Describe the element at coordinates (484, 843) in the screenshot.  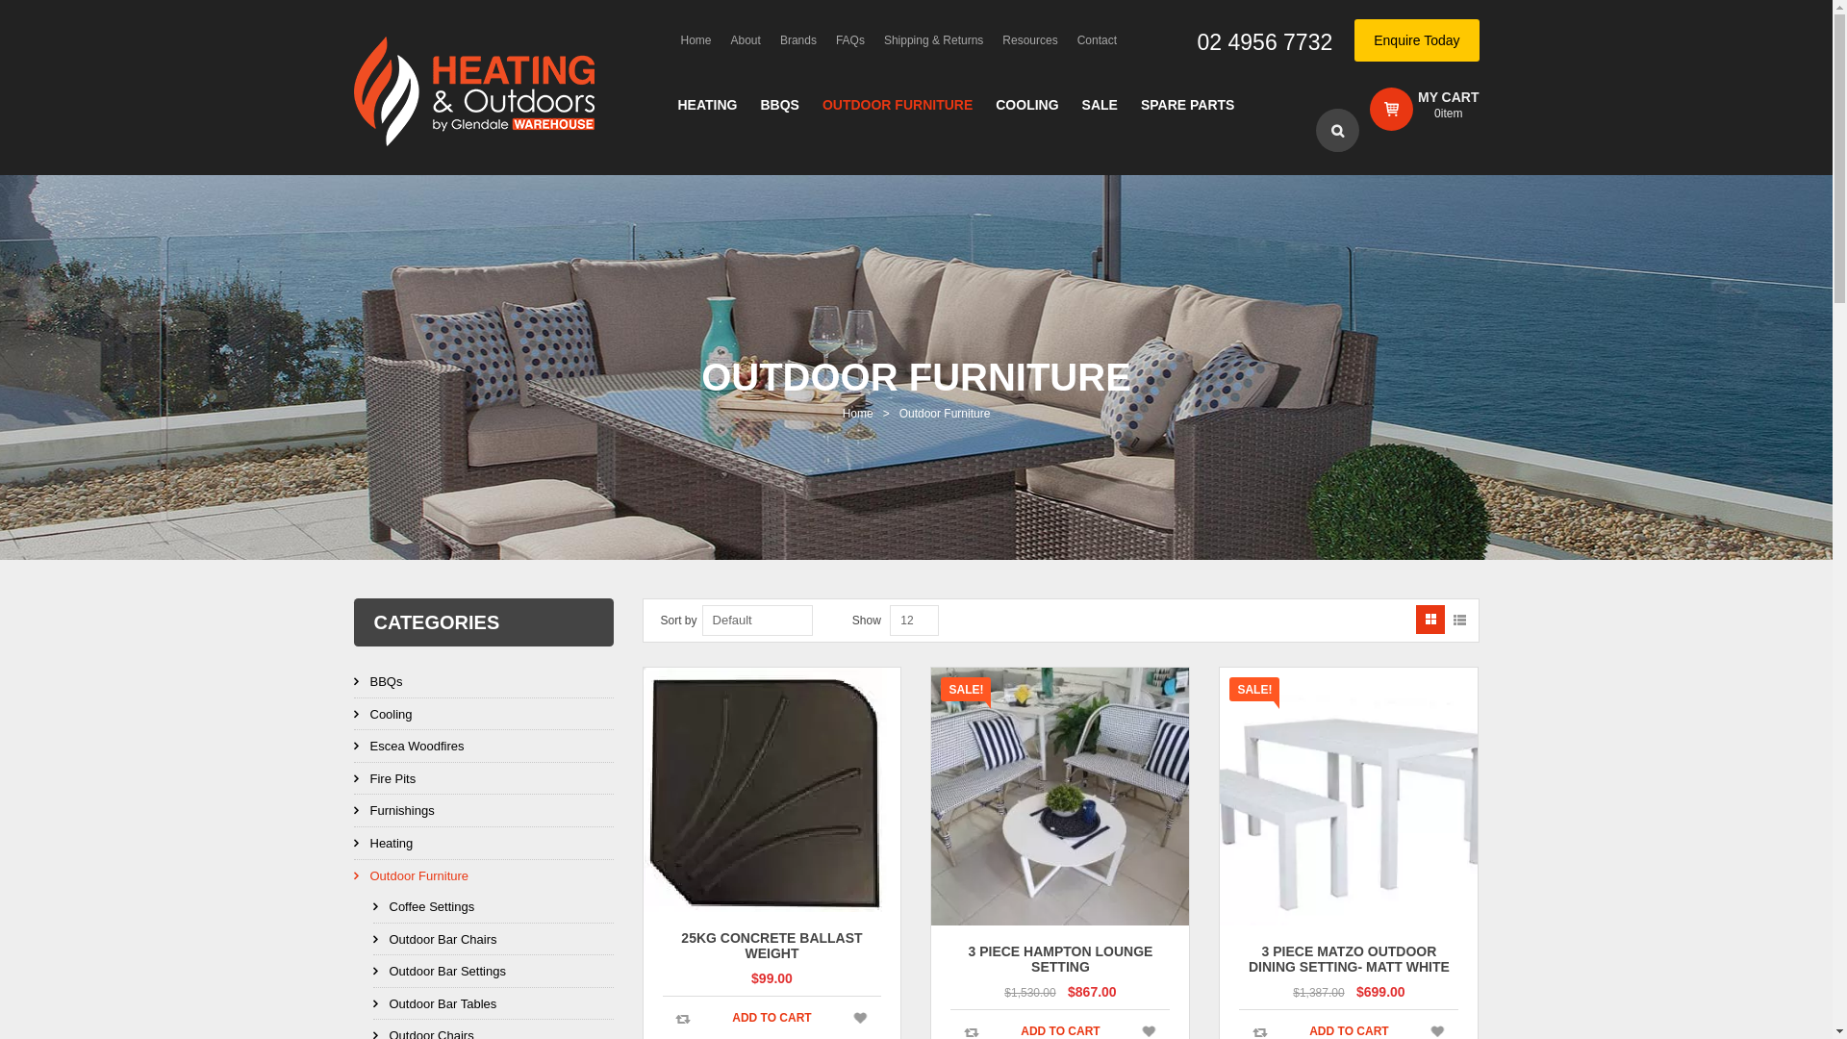
I see `Heating` at that location.